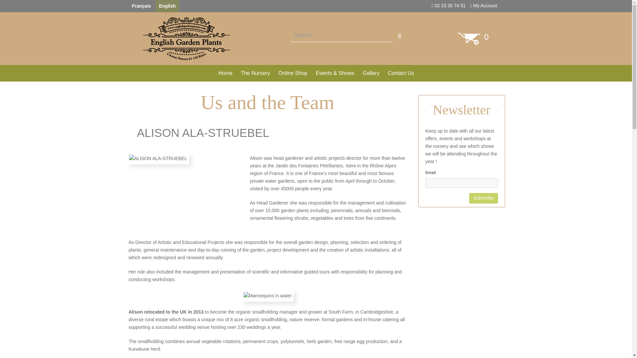 The image size is (637, 358). I want to click on Home, so click(225, 73).